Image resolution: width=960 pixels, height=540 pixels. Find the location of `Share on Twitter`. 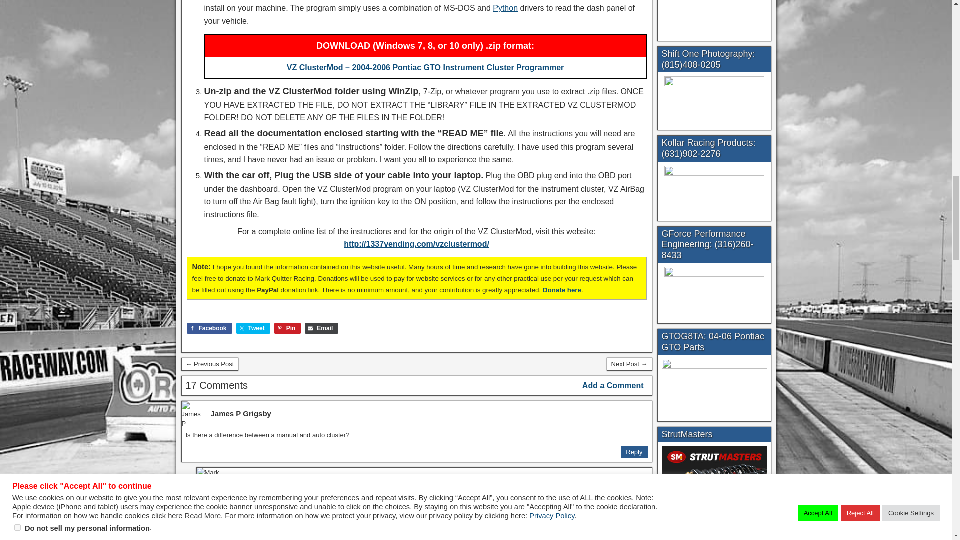

Share on Twitter is located at coordinates (253, 328).